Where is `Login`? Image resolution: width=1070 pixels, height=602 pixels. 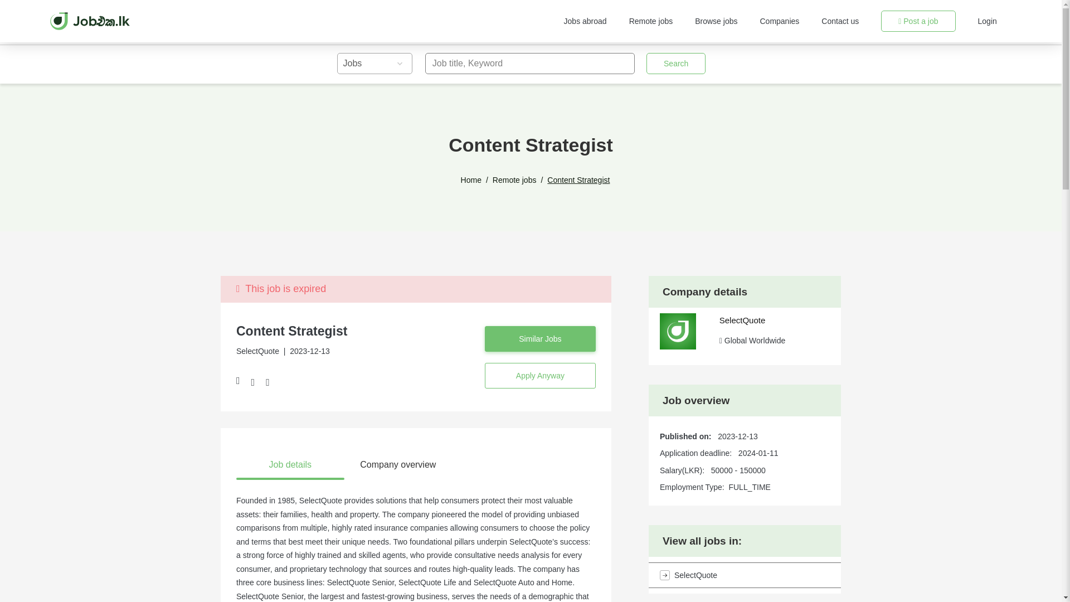 Login is located at coordinates (988, 21).